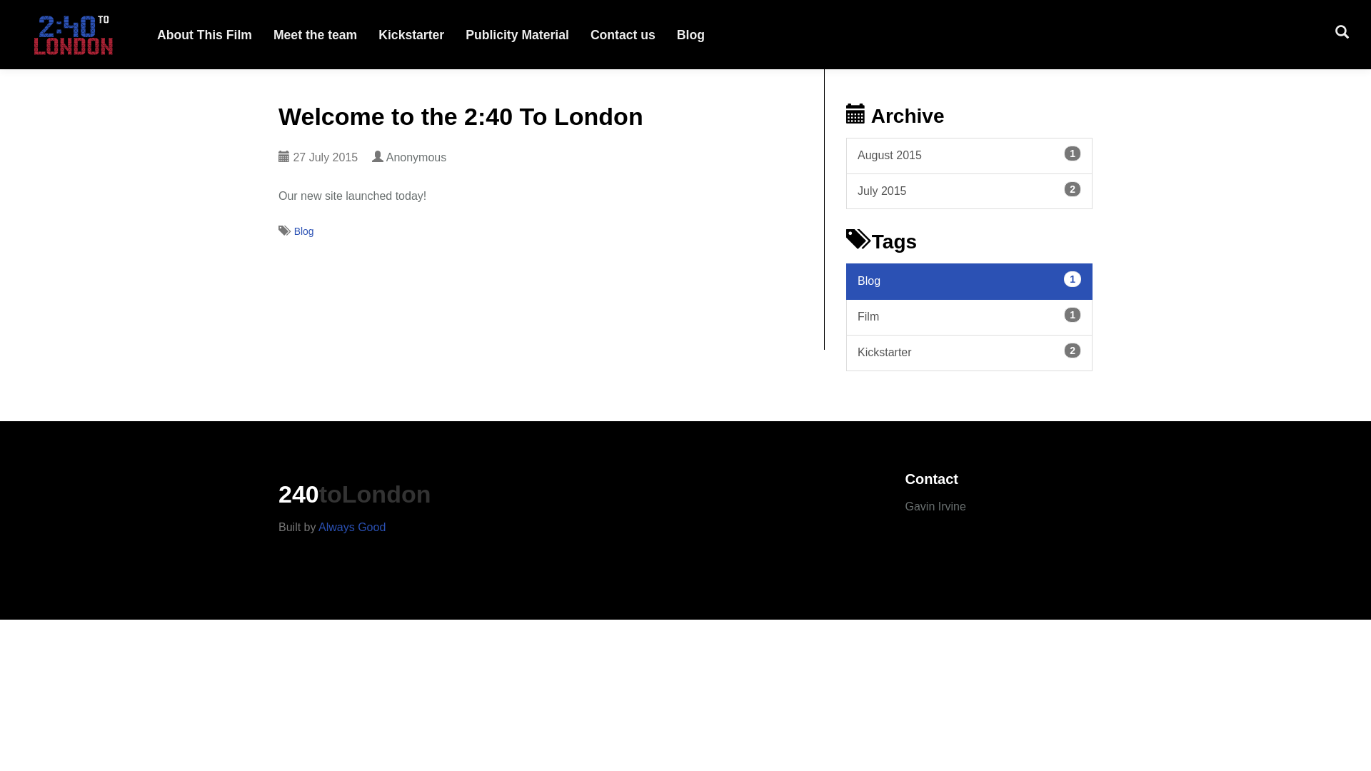 The width and height of the screenshot is (1371, 771). I want to click on Welcome to the 2:40 To London, so click(461, 116).